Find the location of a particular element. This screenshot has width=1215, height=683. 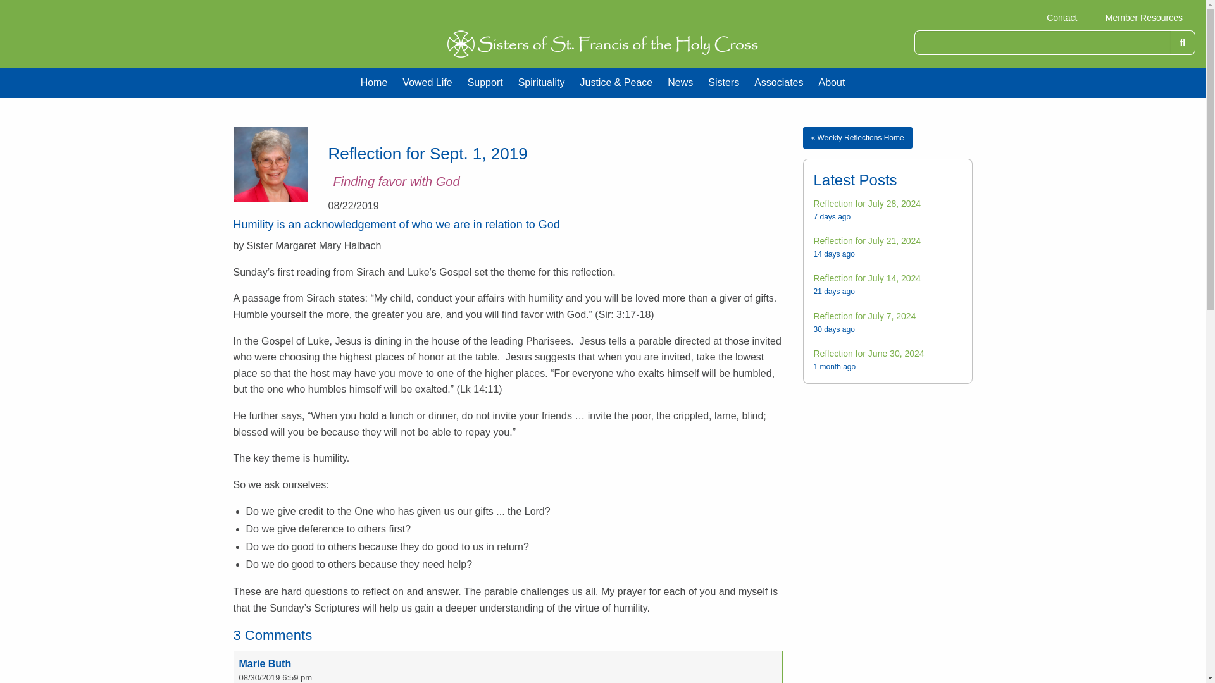

Contact is located at coordinates (1062, 18).